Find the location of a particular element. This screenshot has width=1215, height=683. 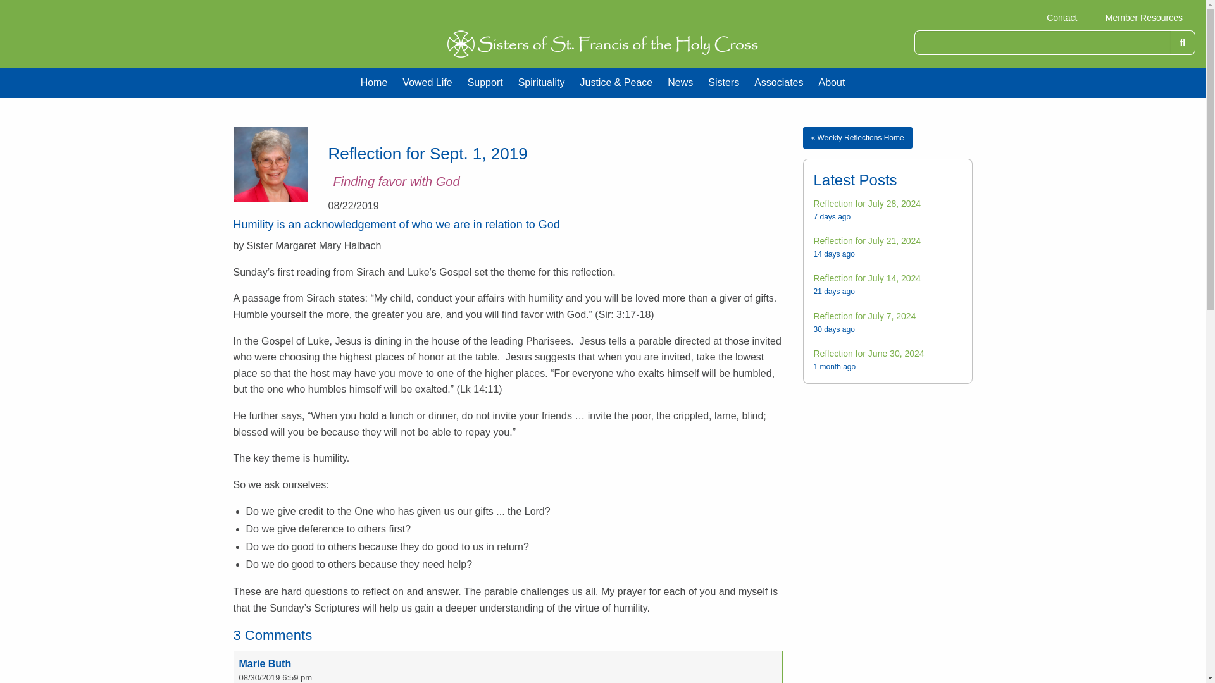

Contact is located at coordinates (1062, 18).